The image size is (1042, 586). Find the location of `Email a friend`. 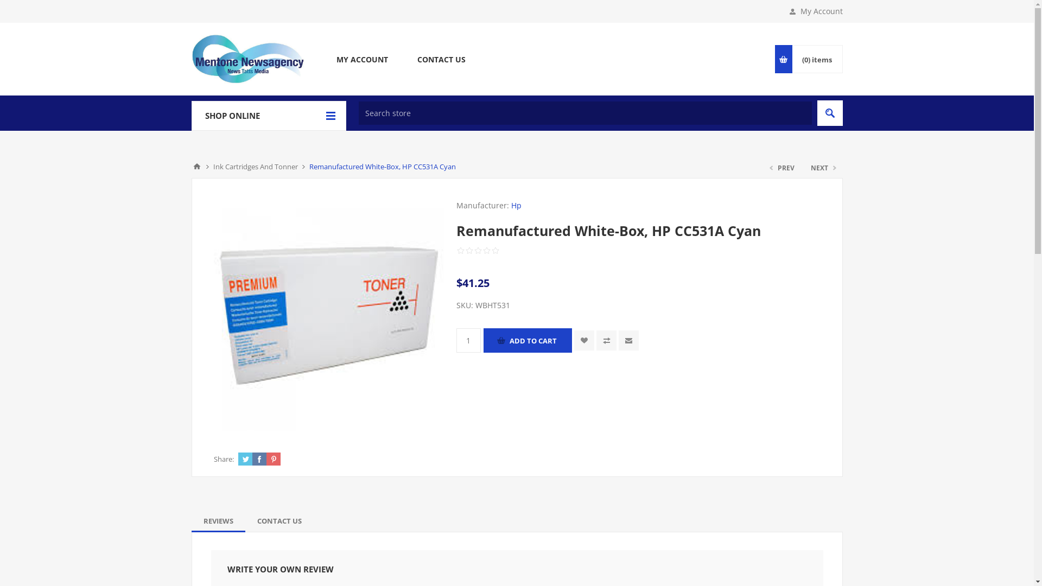

Email a friend is located at coordinates (628, 341).